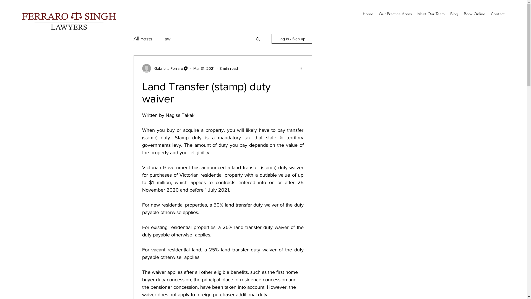  Describe the element at coordinates (167, 39) in the screenshot. I see `law` at that location.